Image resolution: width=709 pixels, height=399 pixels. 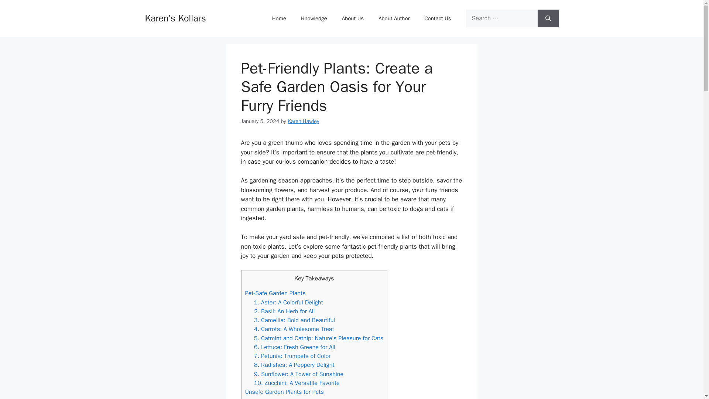 I want to click on About Author, so click(x=394, y=18).